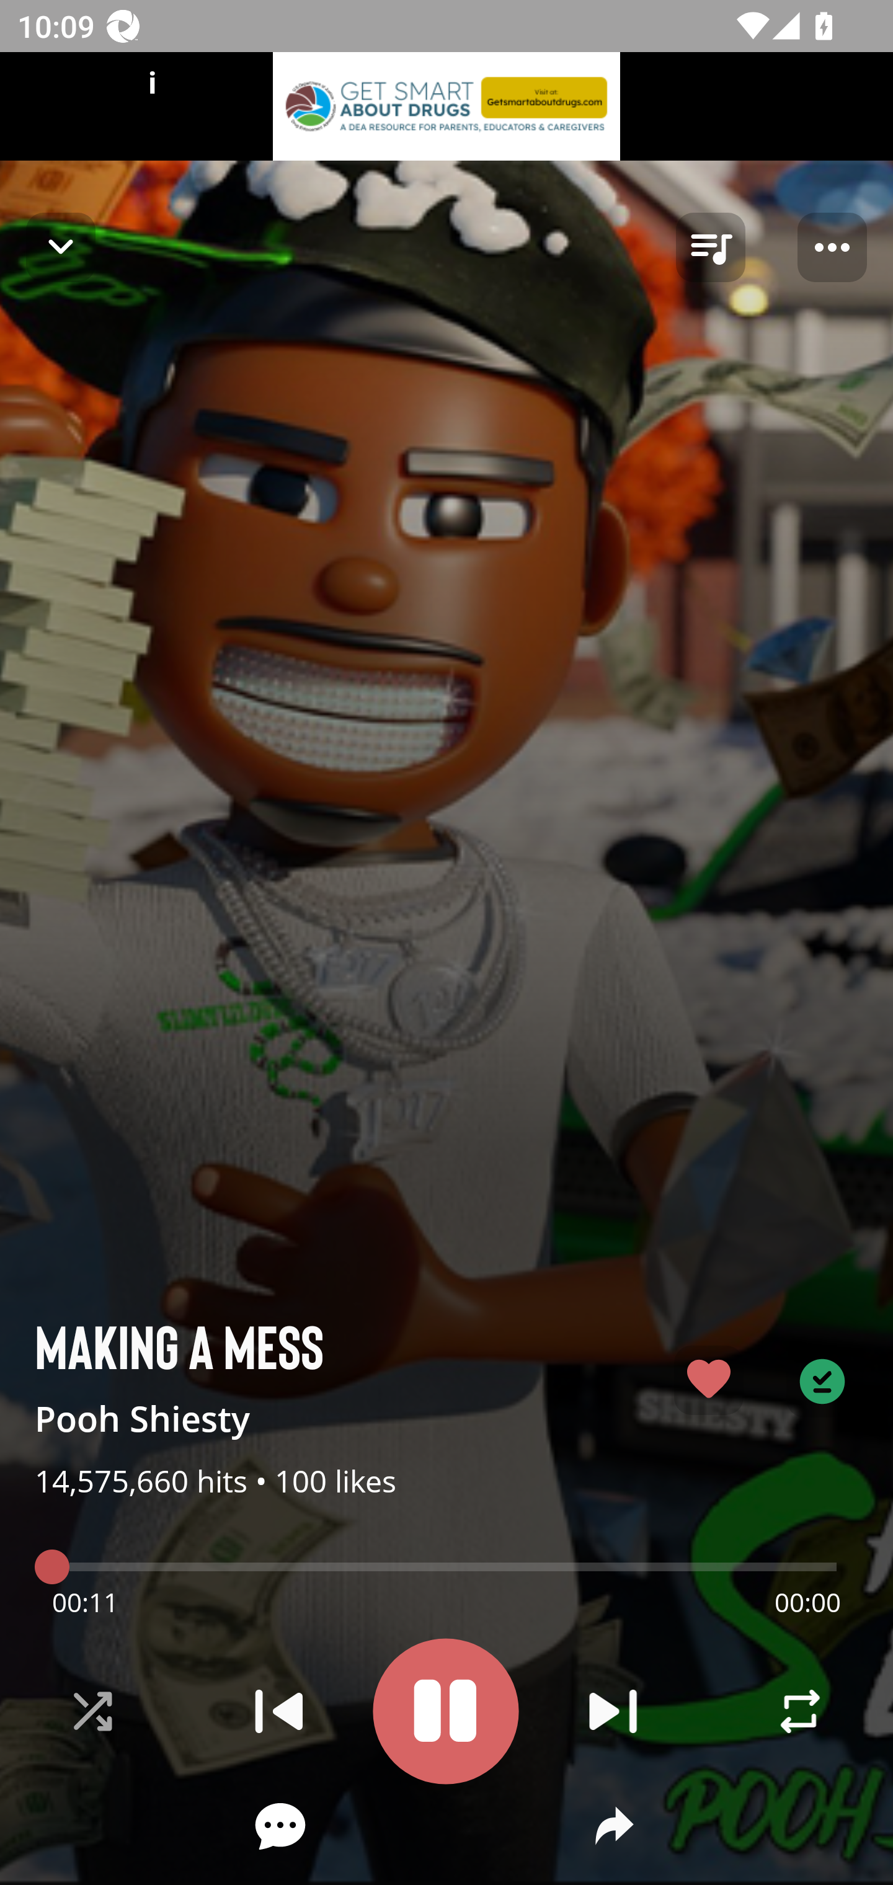 This screenshot has width=893, height=1885. What do you see at coordinates (711, 248) in the screenshot?
I see `queue` at bounding box center [711, 248].